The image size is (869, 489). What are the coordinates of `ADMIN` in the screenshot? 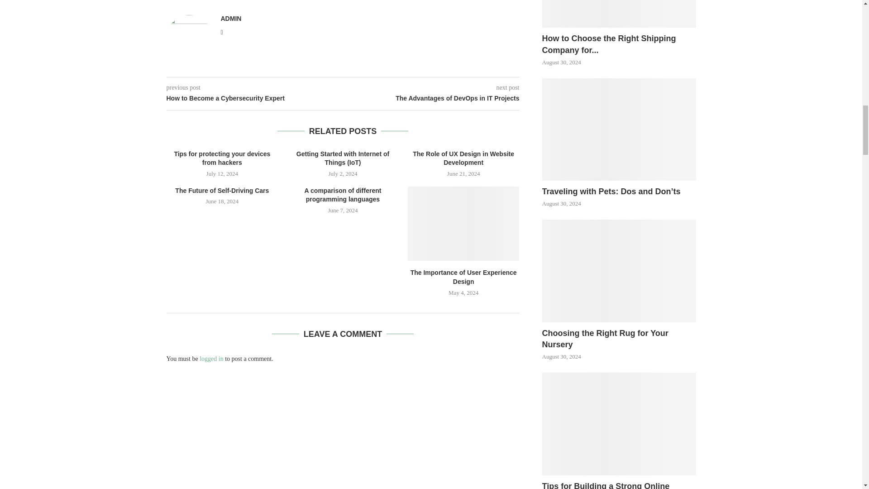 It's located at (231, 18).